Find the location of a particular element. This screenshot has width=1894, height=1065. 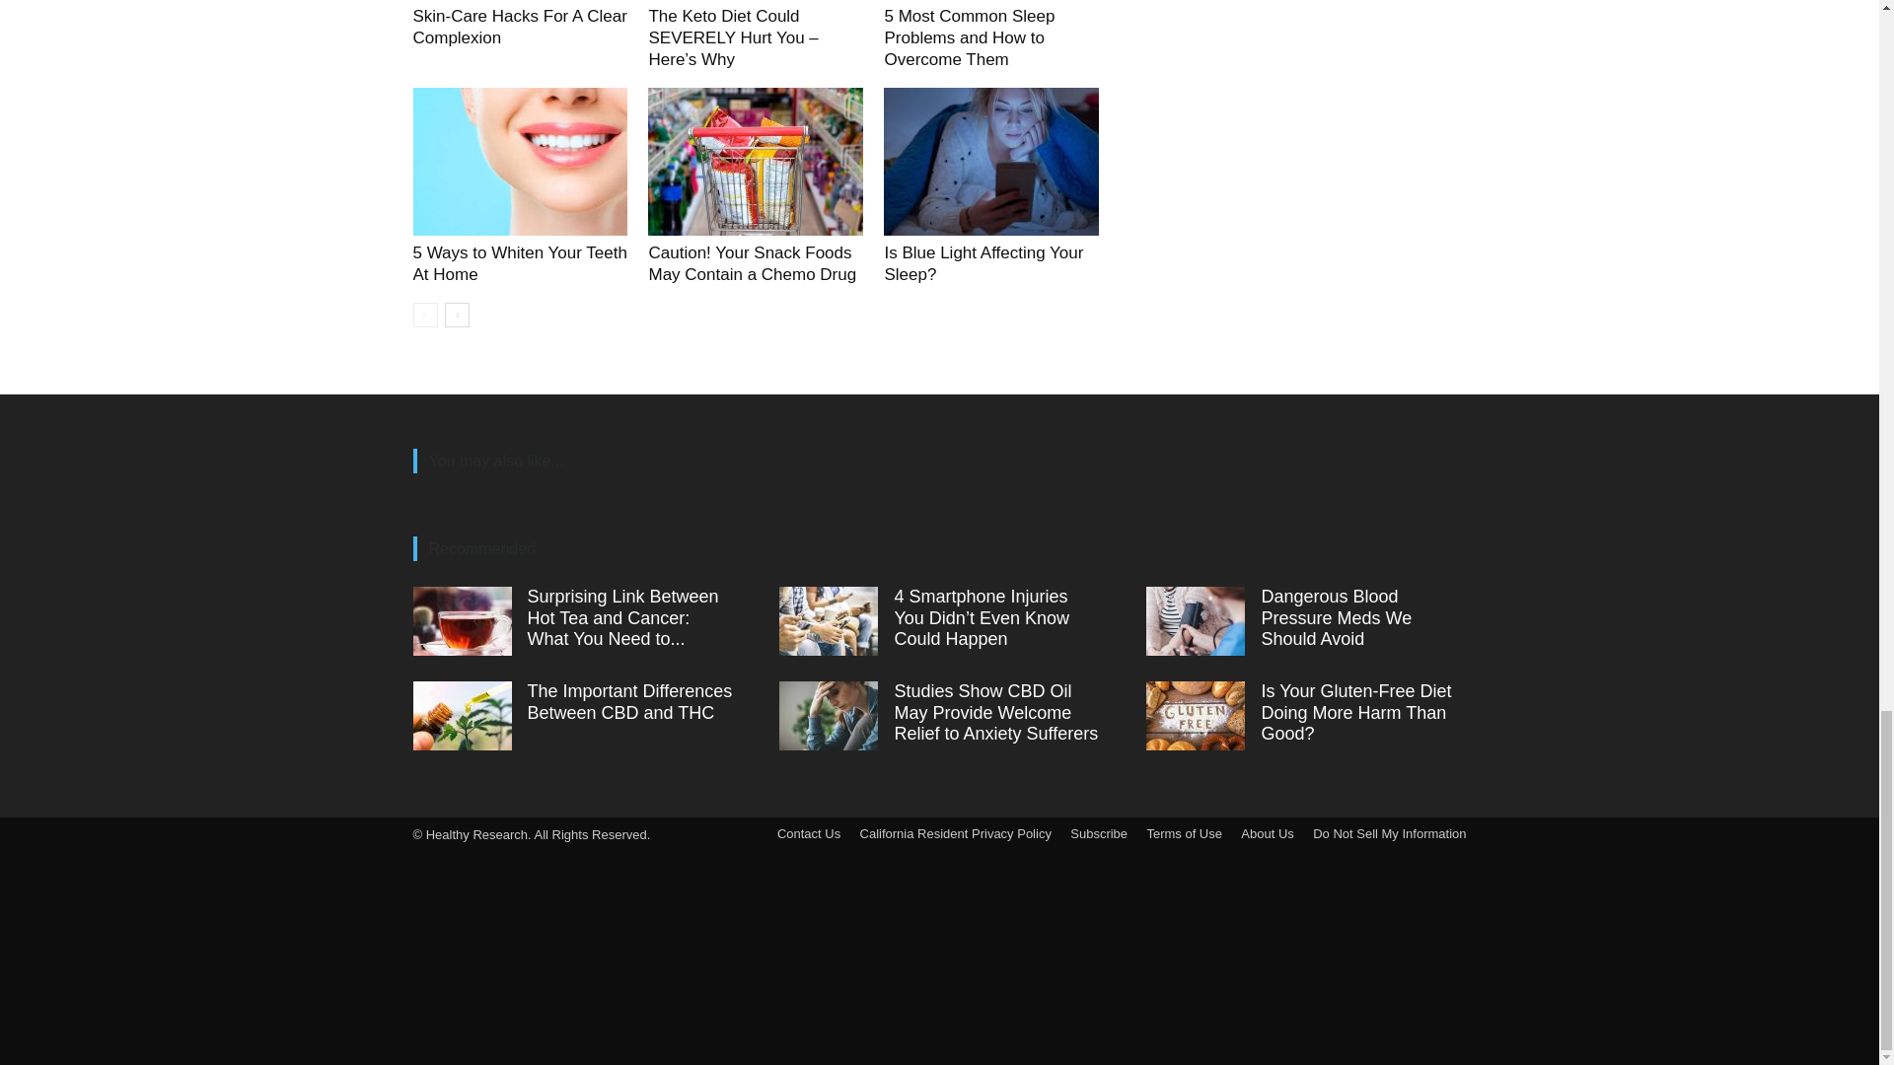

Is Blue Light Affecting Your Sleep? is located at coordinates (983, 264).